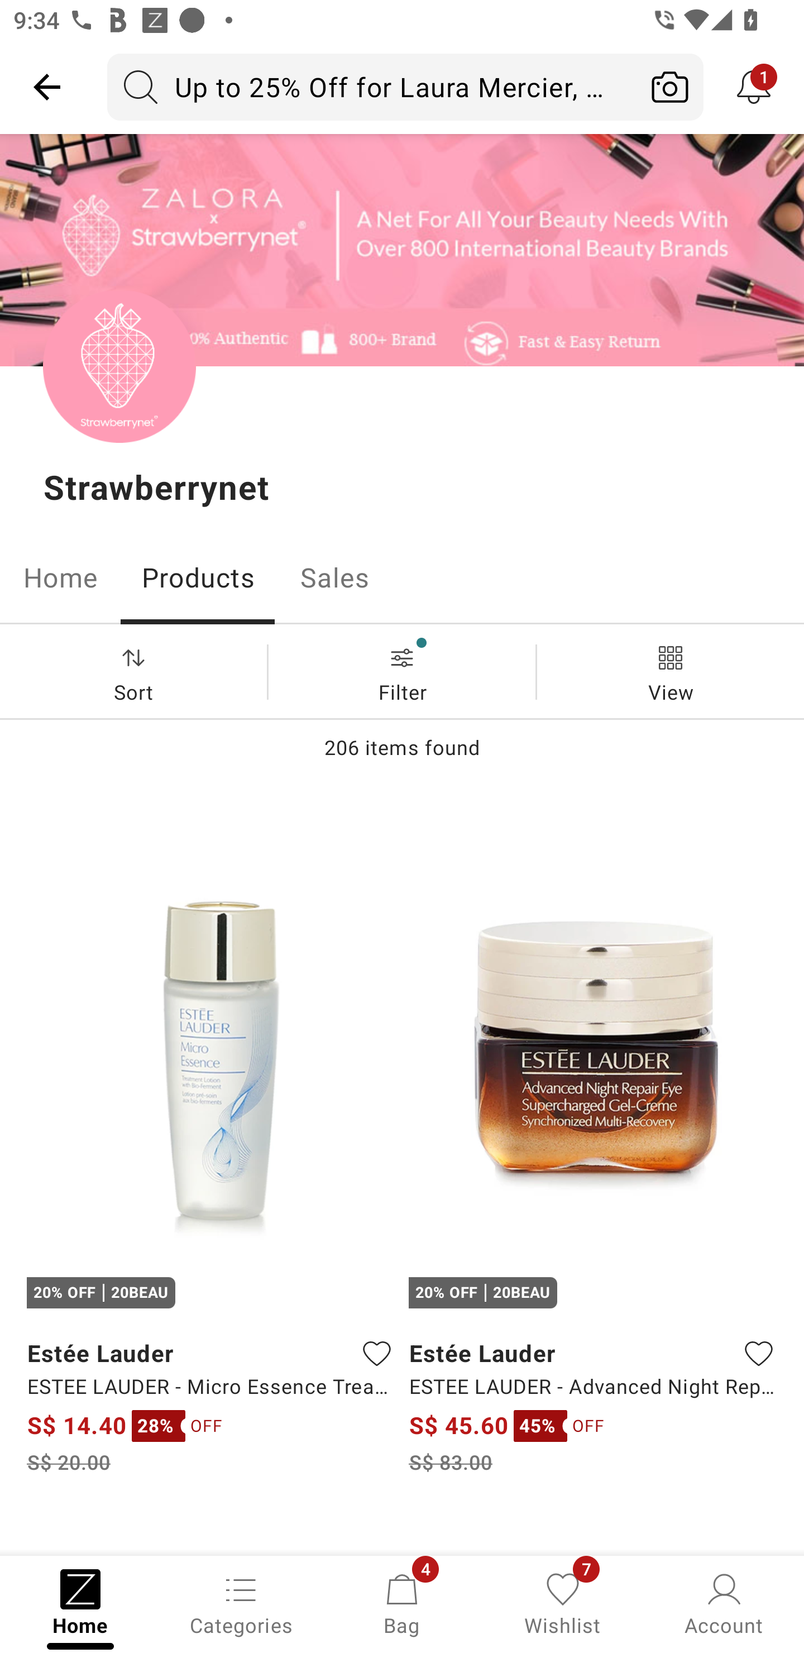 The width and height of the screenshot is (804, 1653). I want to click on Account, so click(724, 1603).